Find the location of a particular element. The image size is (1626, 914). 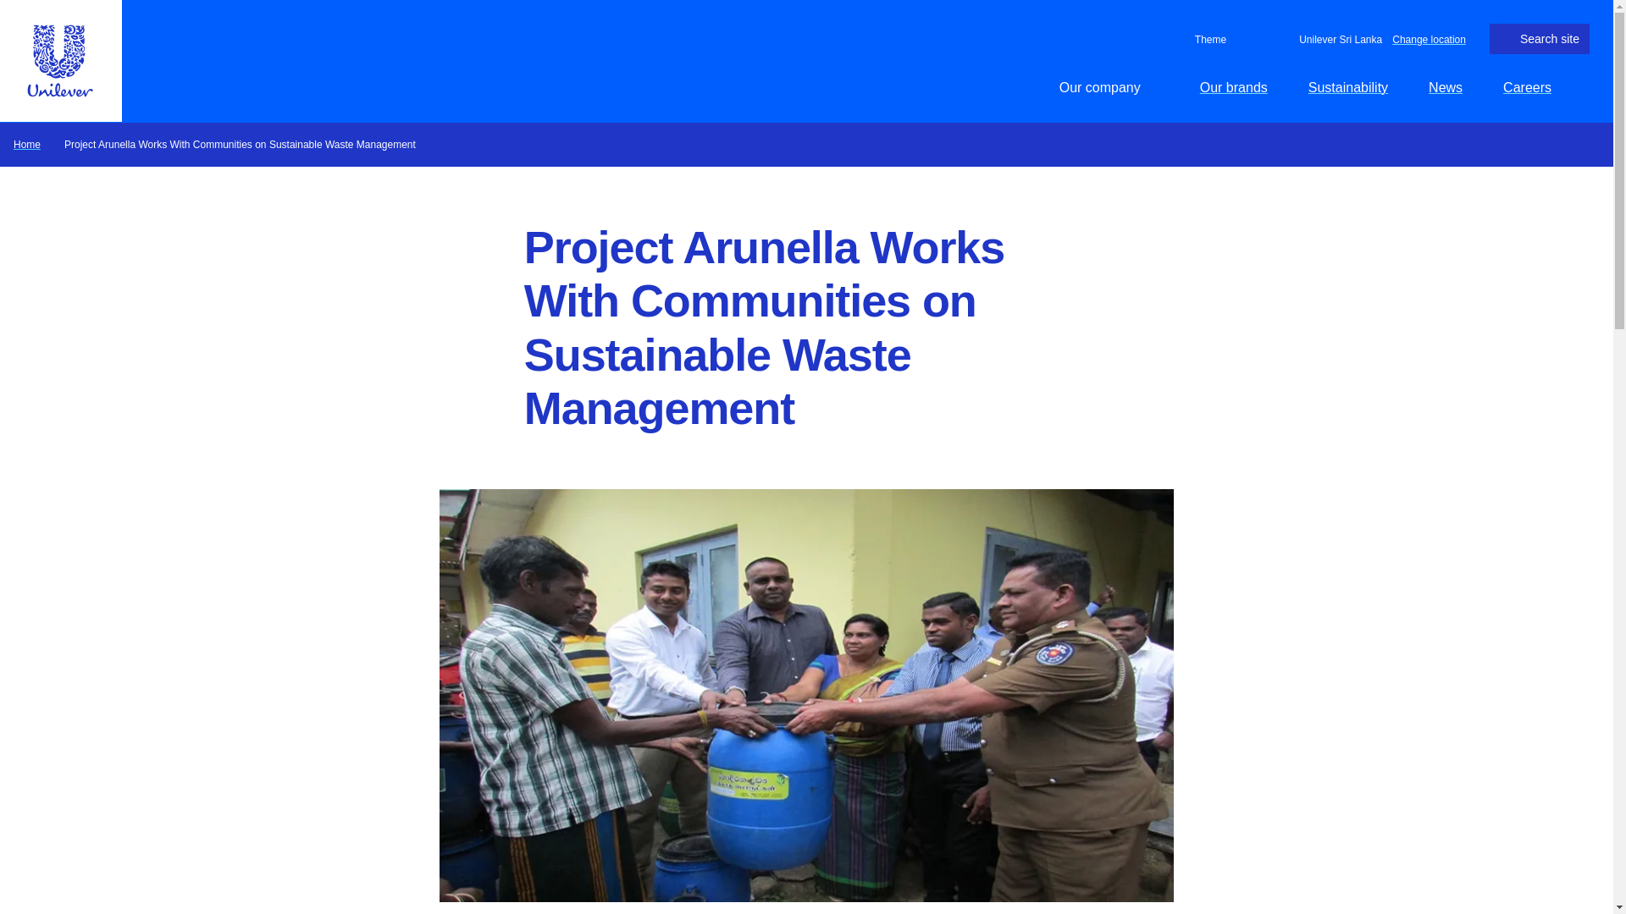

Our brands is located at coordinates (1233, 87).